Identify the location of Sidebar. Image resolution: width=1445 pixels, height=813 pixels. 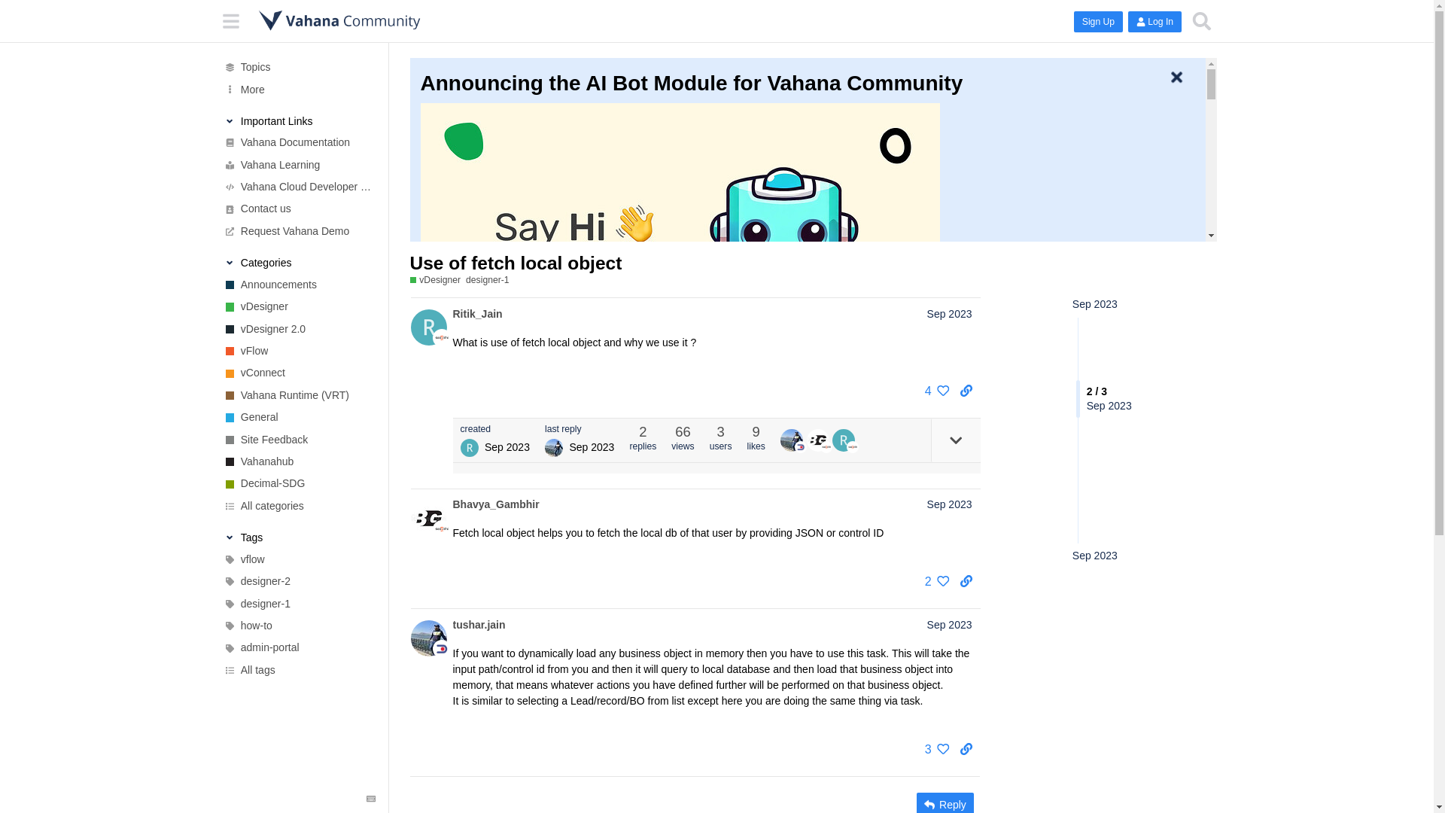
(231, 21).